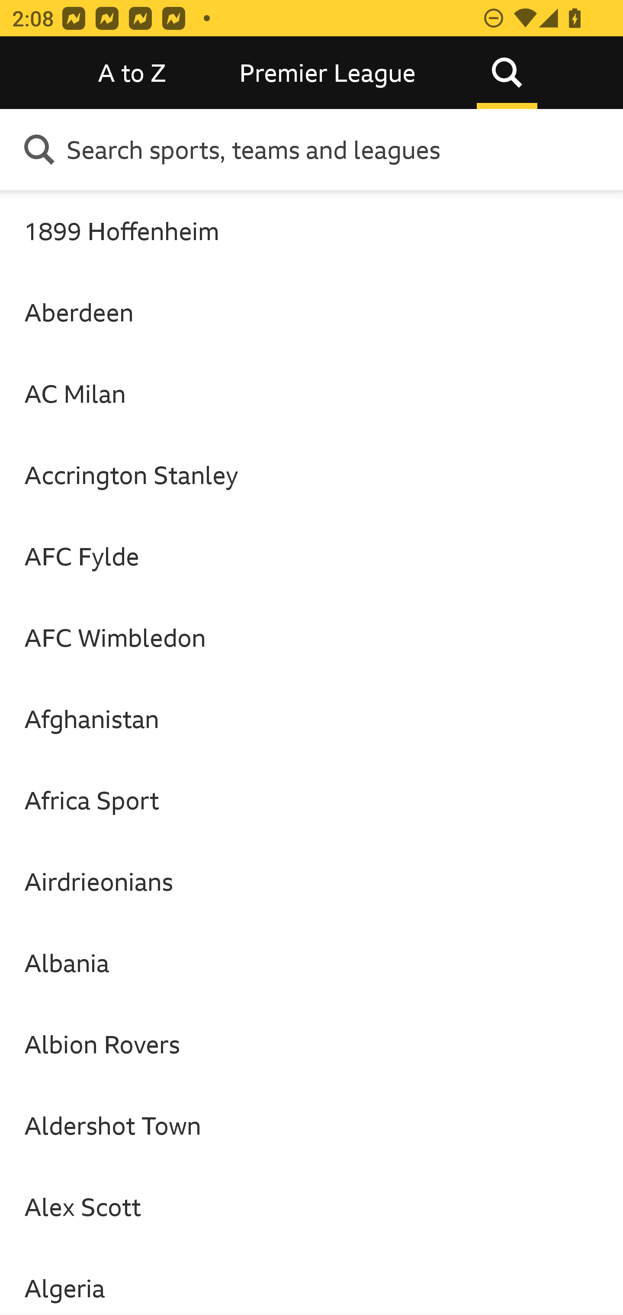 Image resolution: width=623 pixels, height=1315 pixels. Describe the element at coordinates (328, 73) in the screenshot. I see `Premier League` at that location.